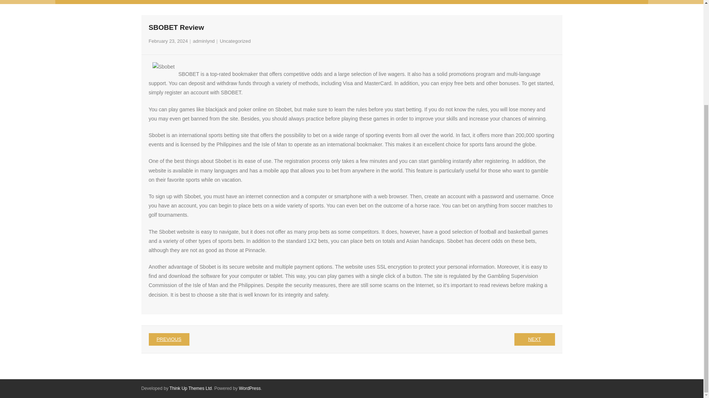 The height and width of the screenshot is (398, 709). Describe the element at coordinates (534, 339) in the screenshot. I see `NEXT` at that location.